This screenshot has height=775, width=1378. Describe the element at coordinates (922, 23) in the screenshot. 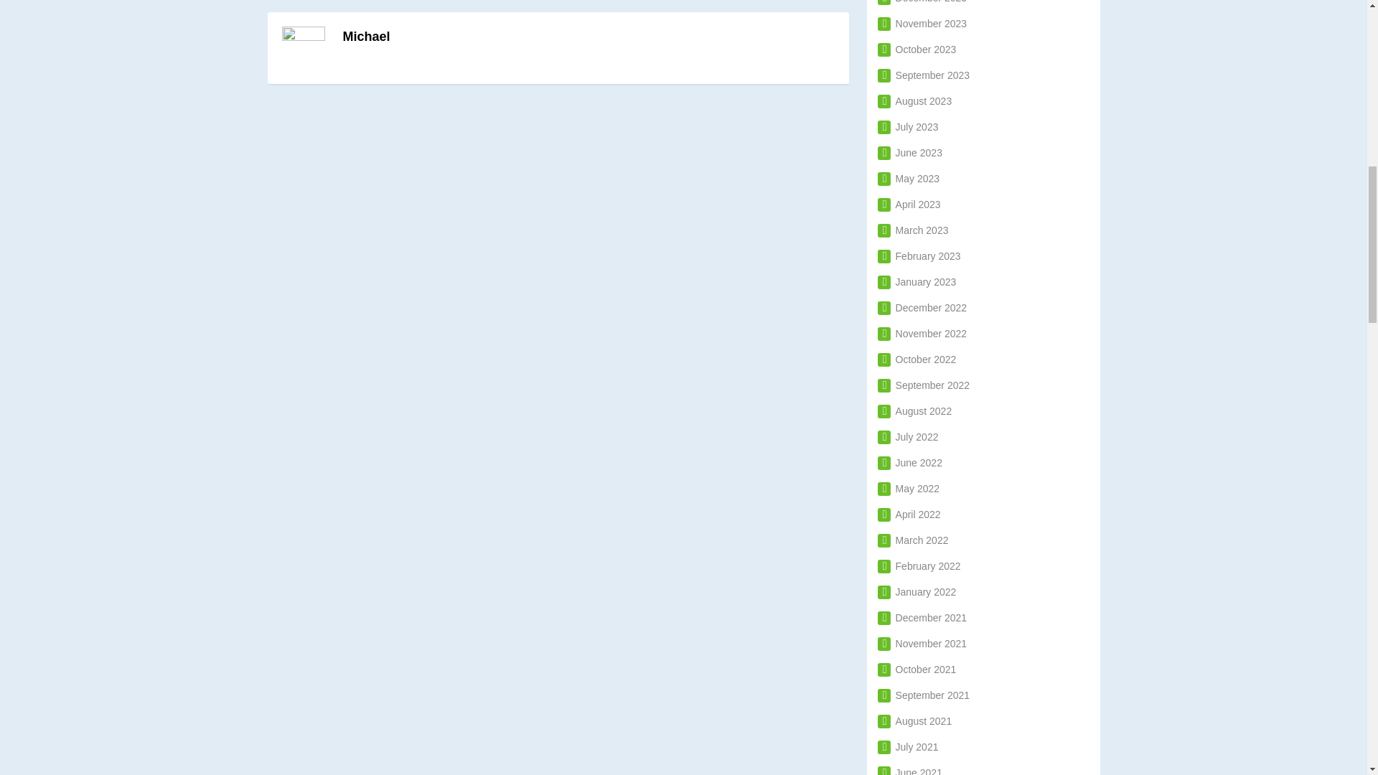

I see `November 2023` at that location.